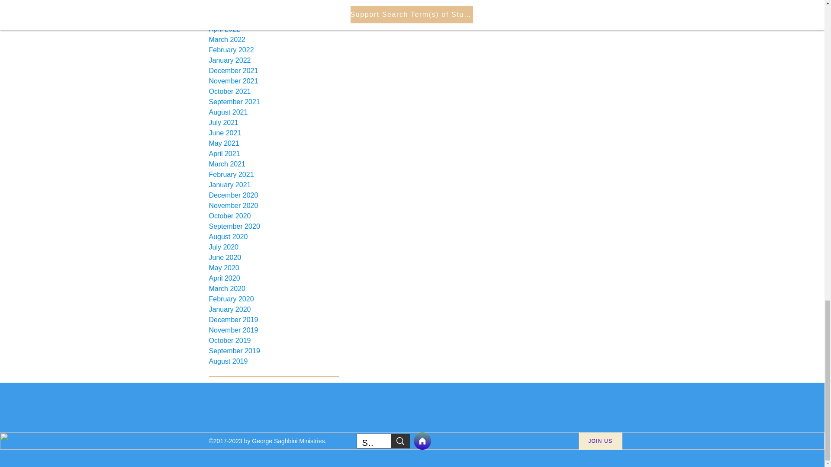 The image size is (831, 467). Describe the element at coordinates (273, 175) in the screenshot. I see `February 2021` at that location.